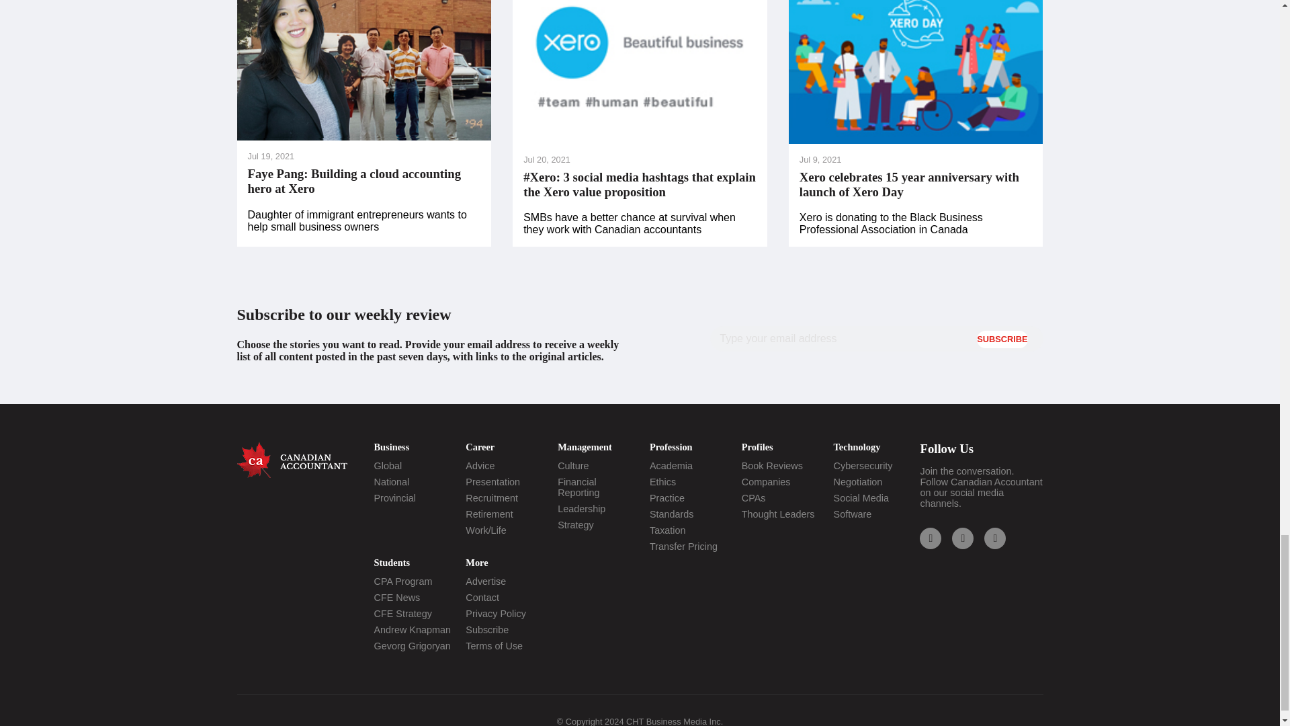 This screenshot has width=1290, height=726. What do you see at coordinates (387, 465) in the screenshot?
I see `Global` at bounding box center [387, 465].